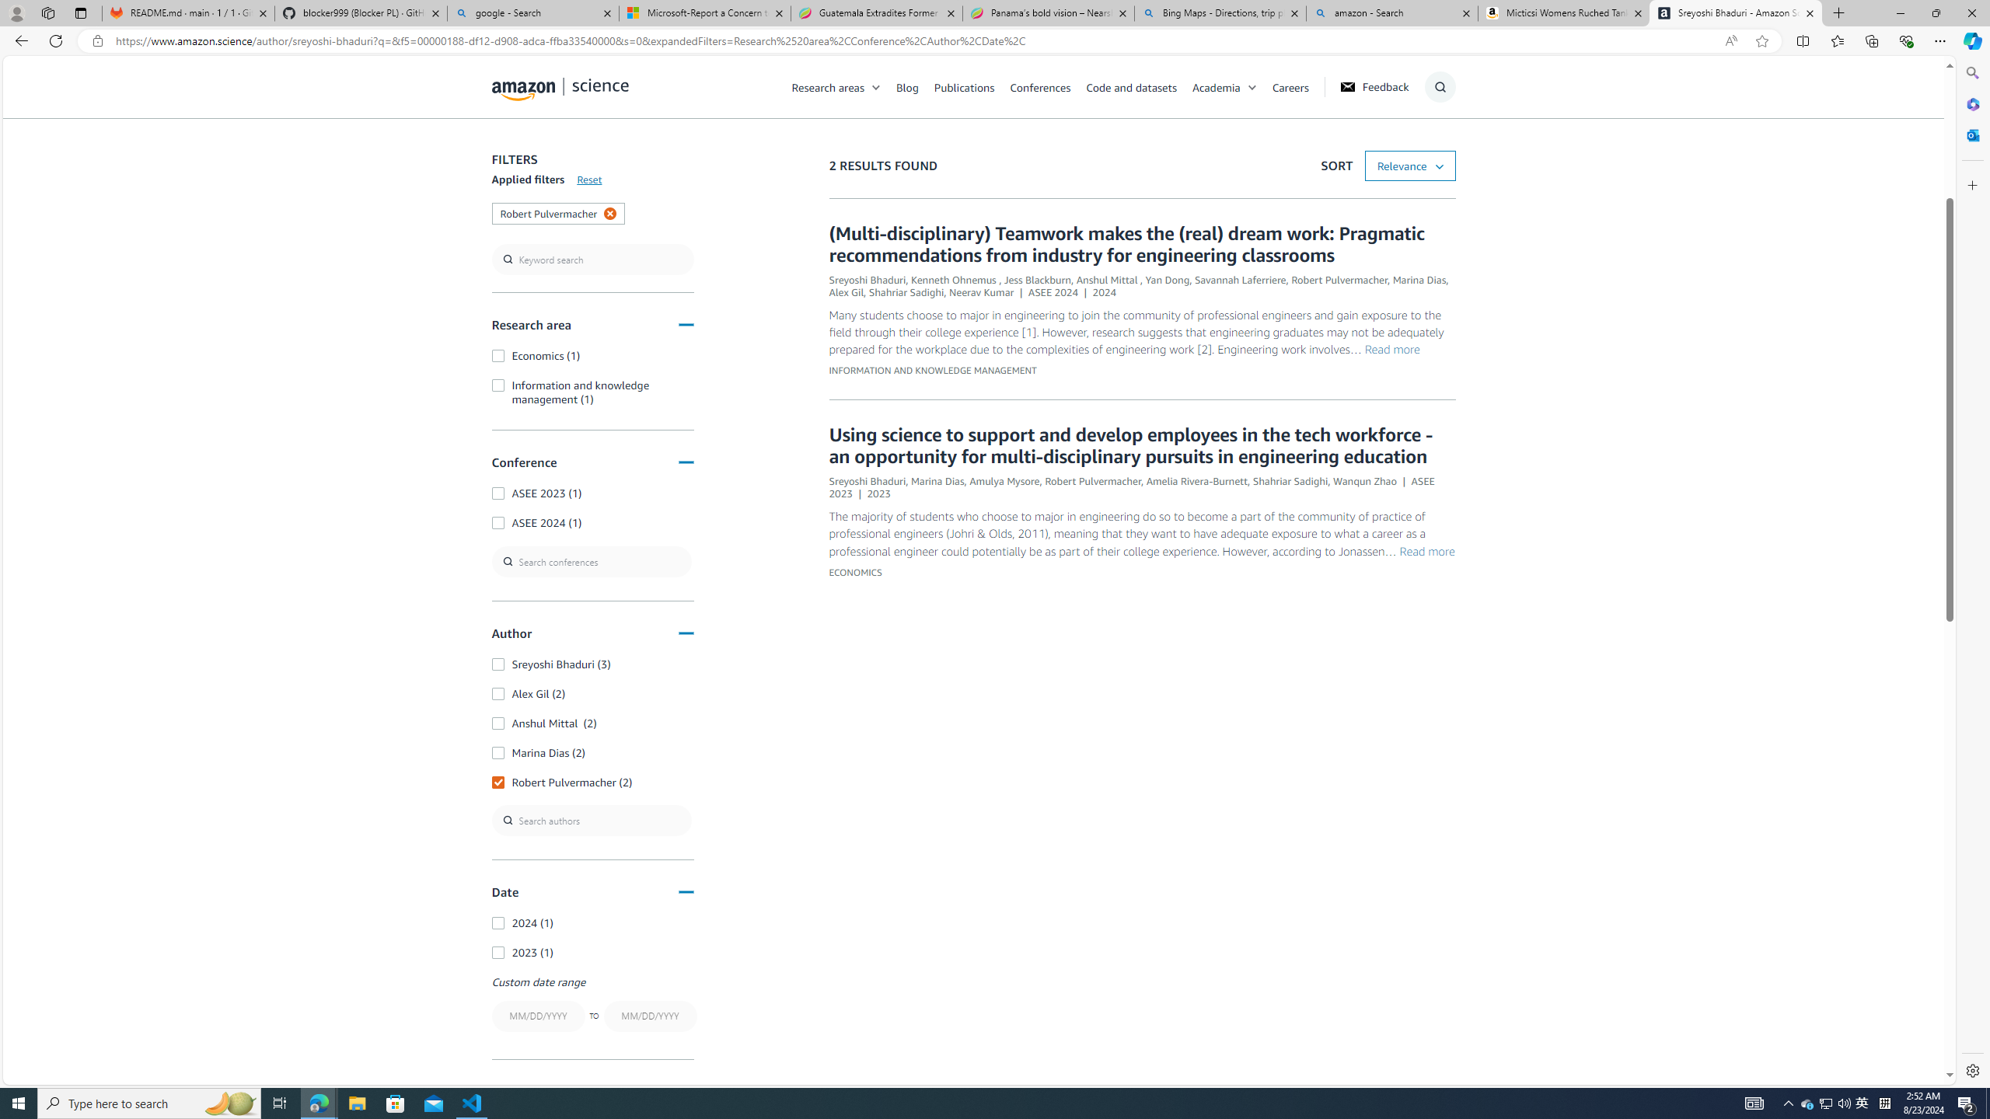 Image resolution: width=1990 pixels, height=1119 pixels. What do you see at coordinates (1426, 550) in the screenshot?
I see `Read more` at bounding box center [1426, 550].